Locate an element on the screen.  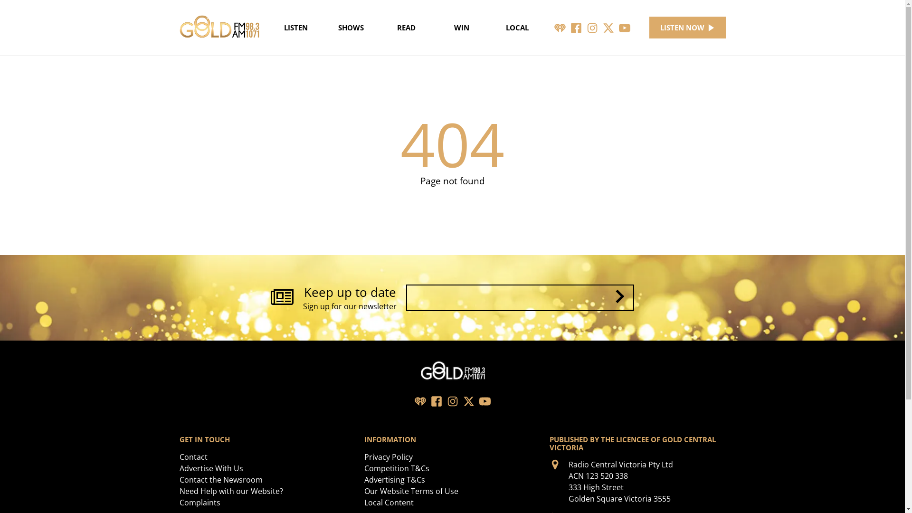
Twitter/X is located at coordinates (468, 401).